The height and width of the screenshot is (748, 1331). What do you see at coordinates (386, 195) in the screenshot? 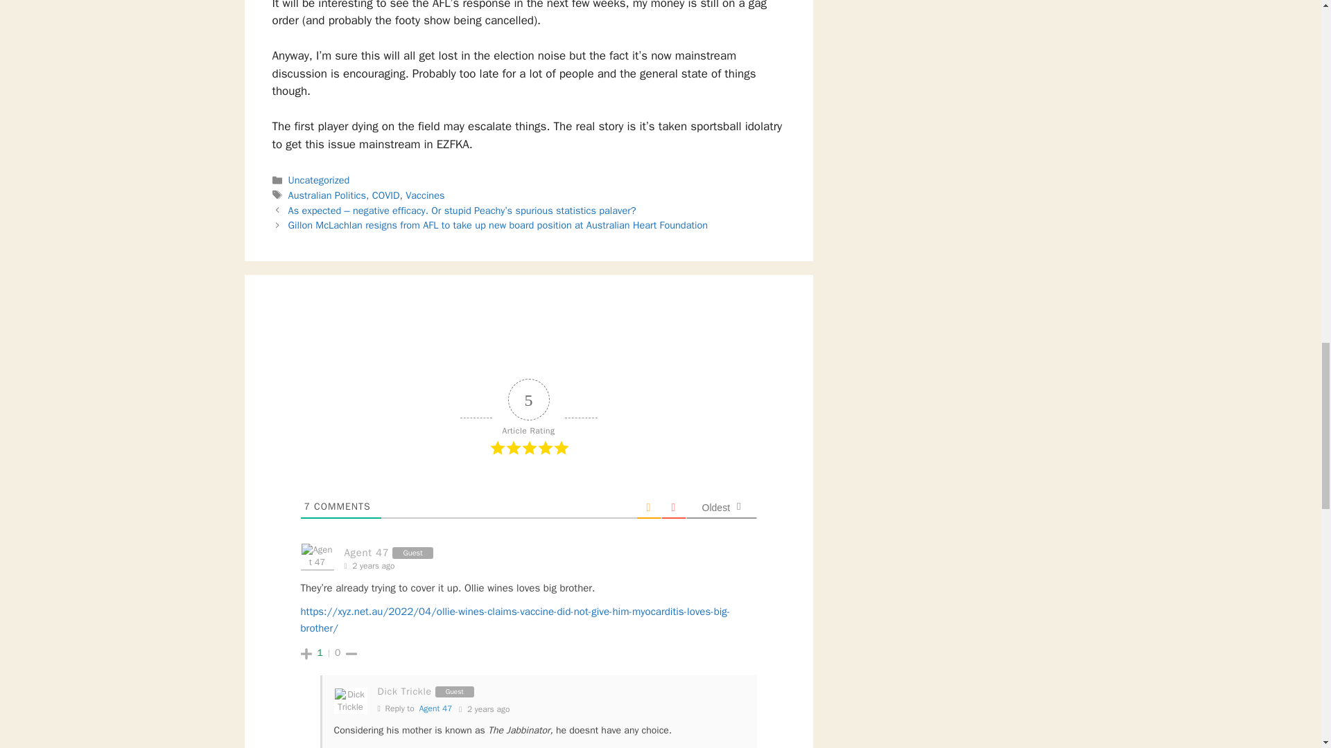
I see `COVID` at bounding box center [386, 195].